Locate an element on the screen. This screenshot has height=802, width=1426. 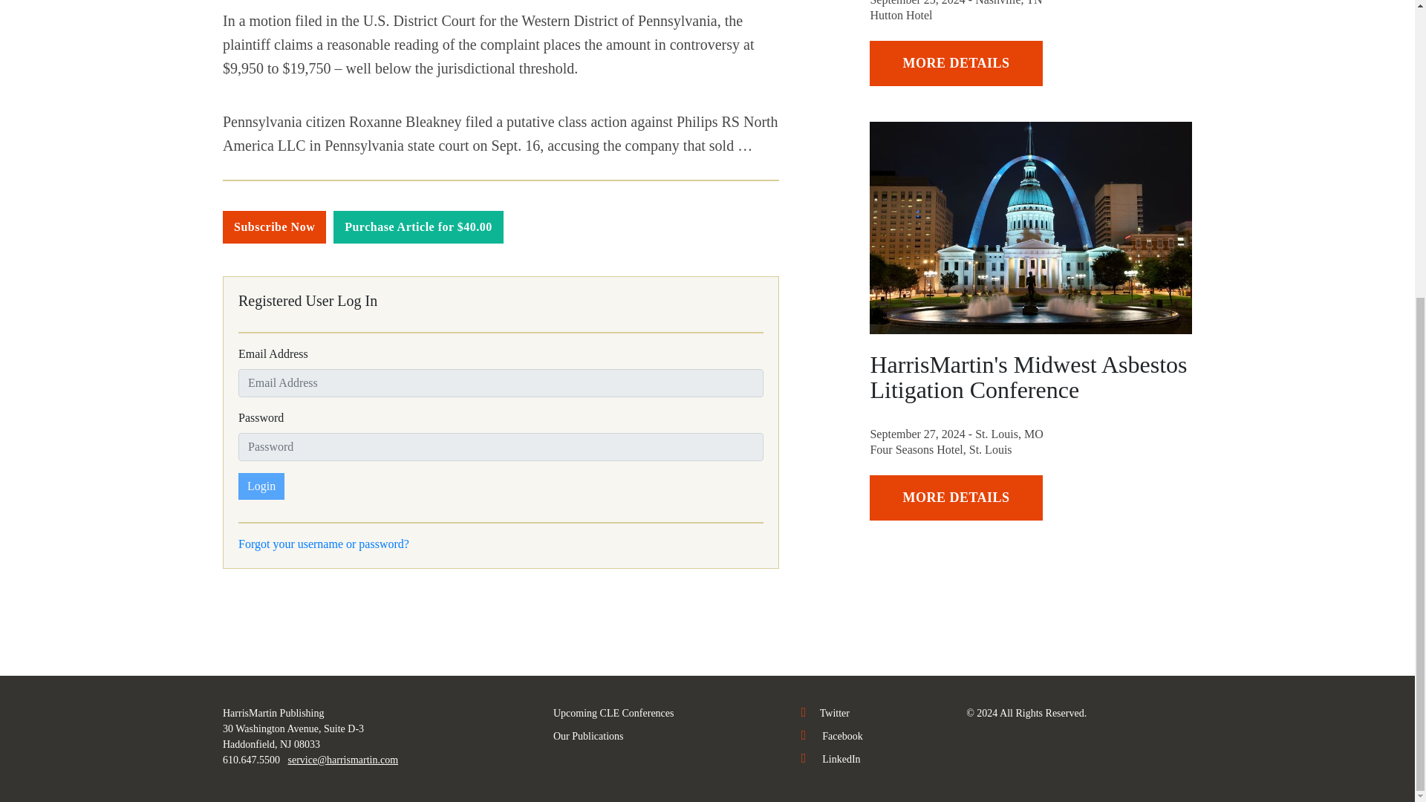
Login is located at coordinates (261, 486).